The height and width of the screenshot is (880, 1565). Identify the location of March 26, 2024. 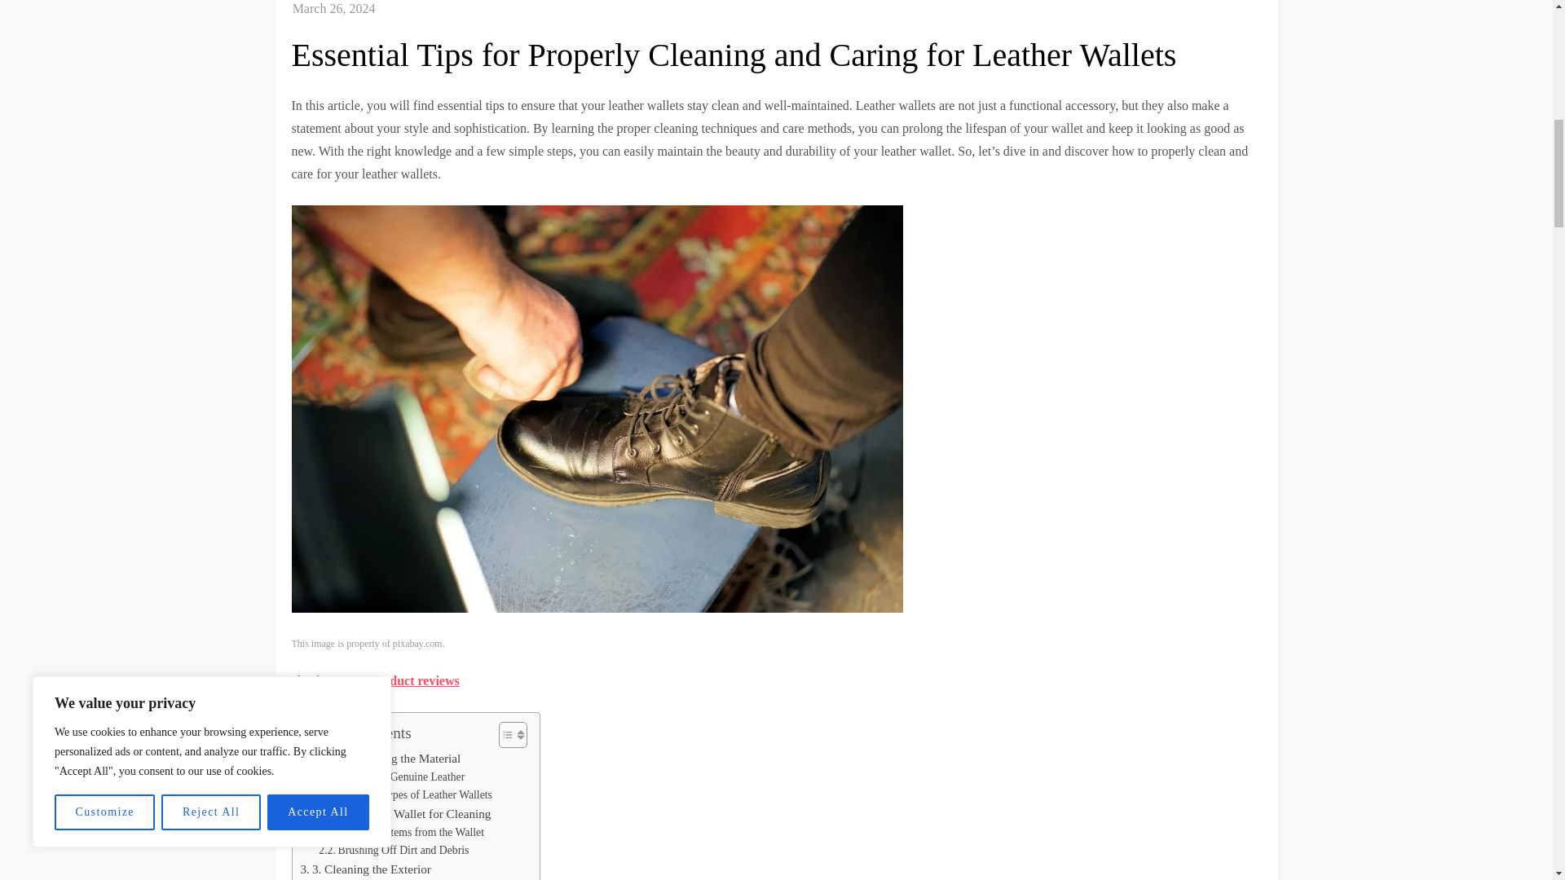
(334, 8).